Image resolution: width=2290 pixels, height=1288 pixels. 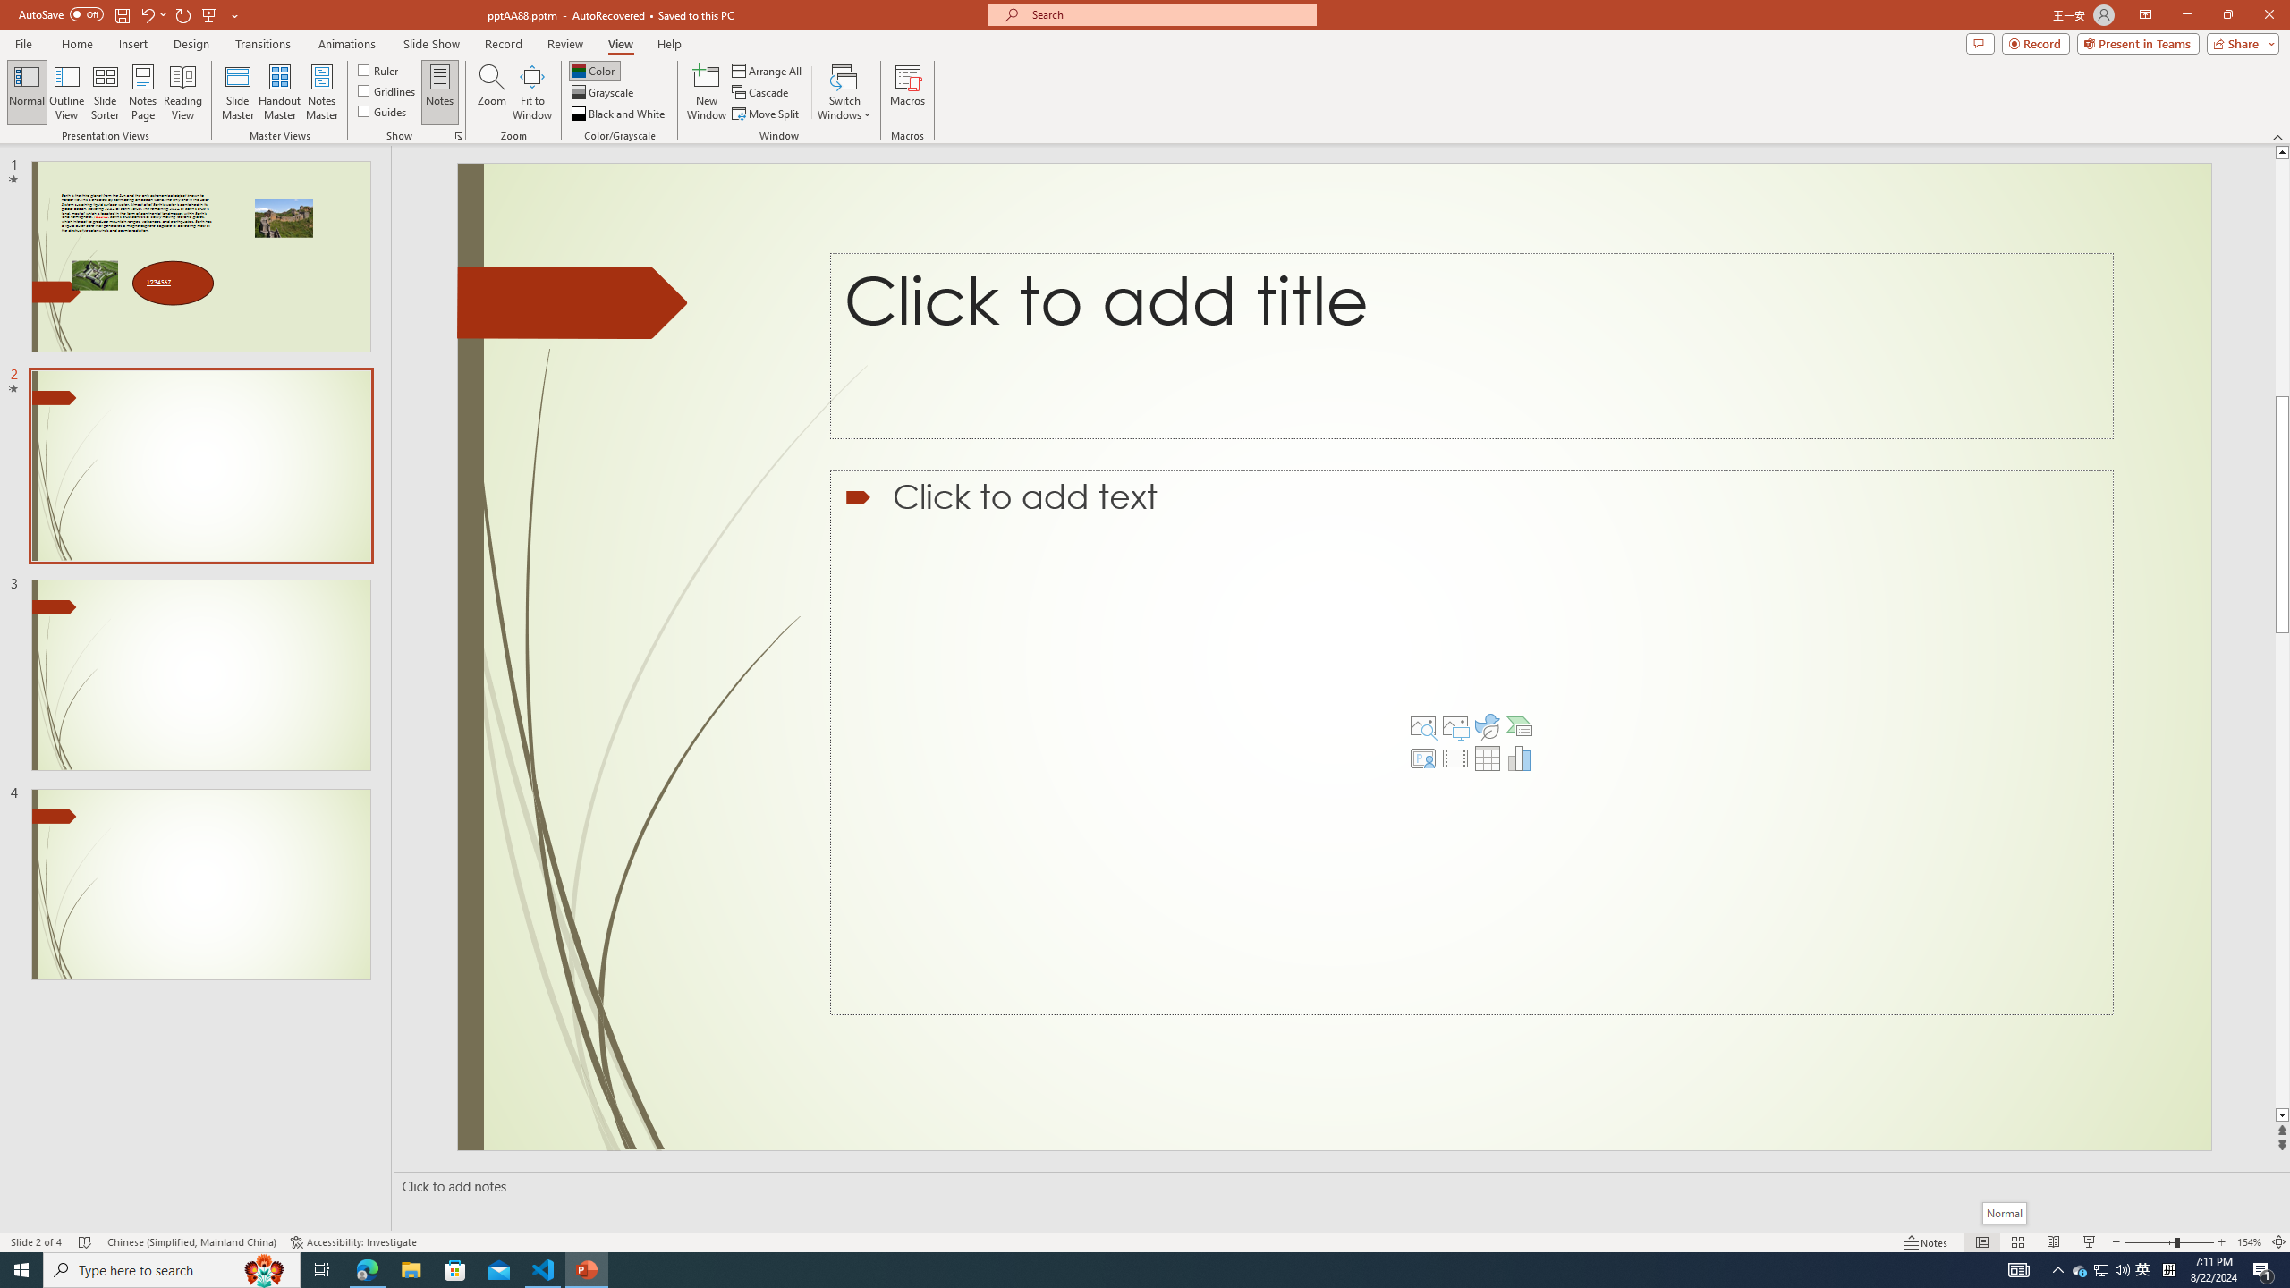 What do you see at coordinates (1519, 758) in the screenshot?
I see `Insert Chart` at bounding box center [1519, 758].